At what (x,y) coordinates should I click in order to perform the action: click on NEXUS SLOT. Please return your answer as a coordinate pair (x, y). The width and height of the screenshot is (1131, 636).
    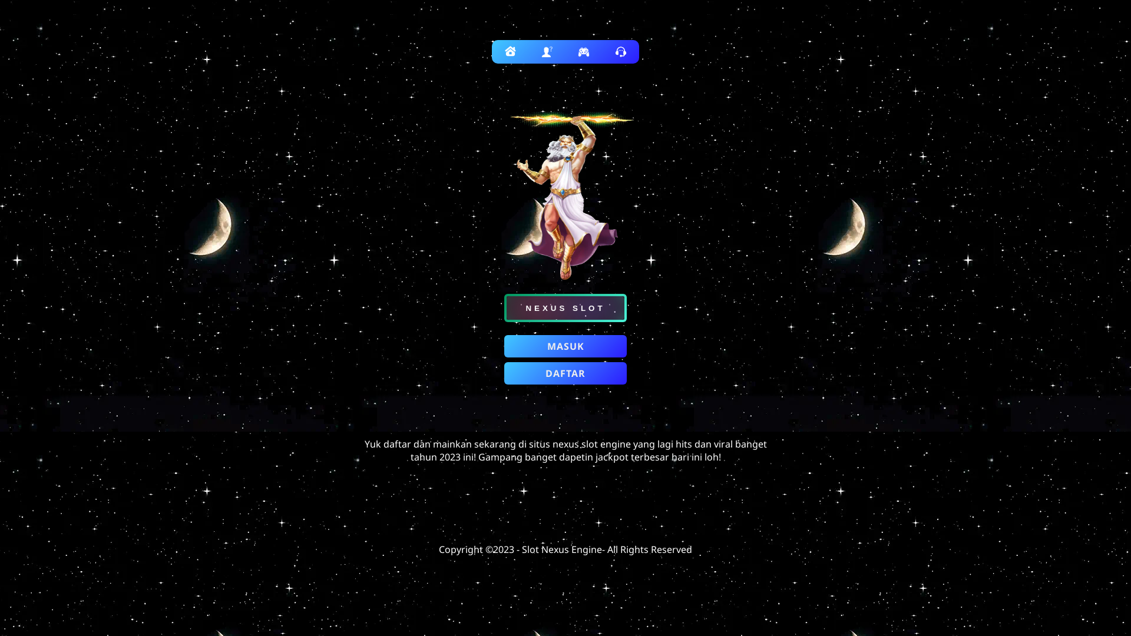
    Looking at the image, I should click on (565, 308).